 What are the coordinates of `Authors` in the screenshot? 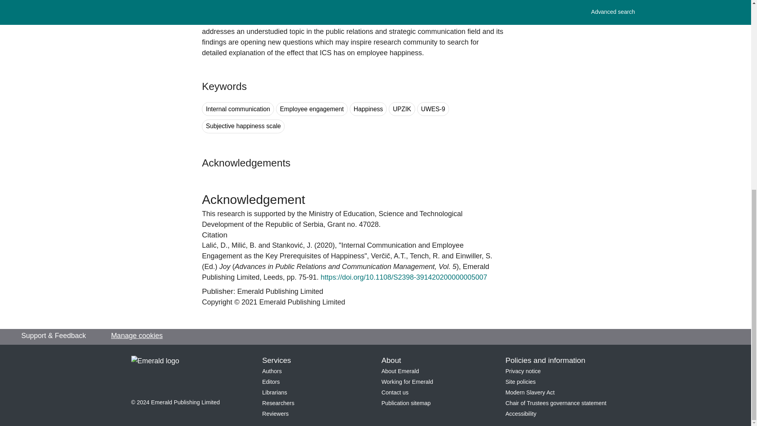 It's located at (272, 371).